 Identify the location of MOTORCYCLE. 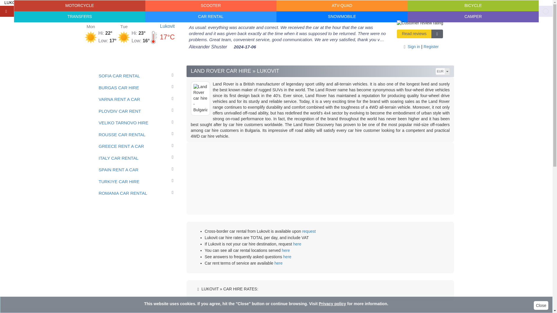
(79, 6).